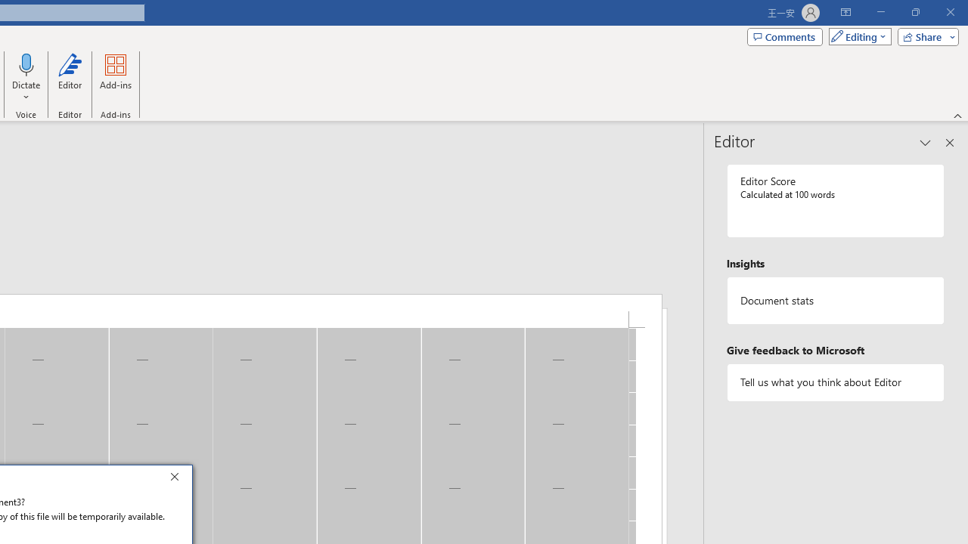  What do you see at coordinates (845, 12) in the screenshot?
I see `Ribbon Display Options` at bounding box center [845, 12].